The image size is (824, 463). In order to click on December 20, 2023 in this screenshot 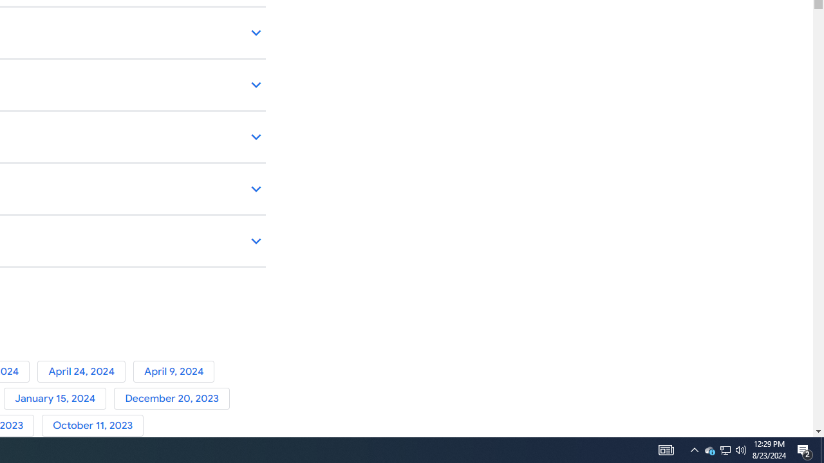, I will do `click(174, 399)`.